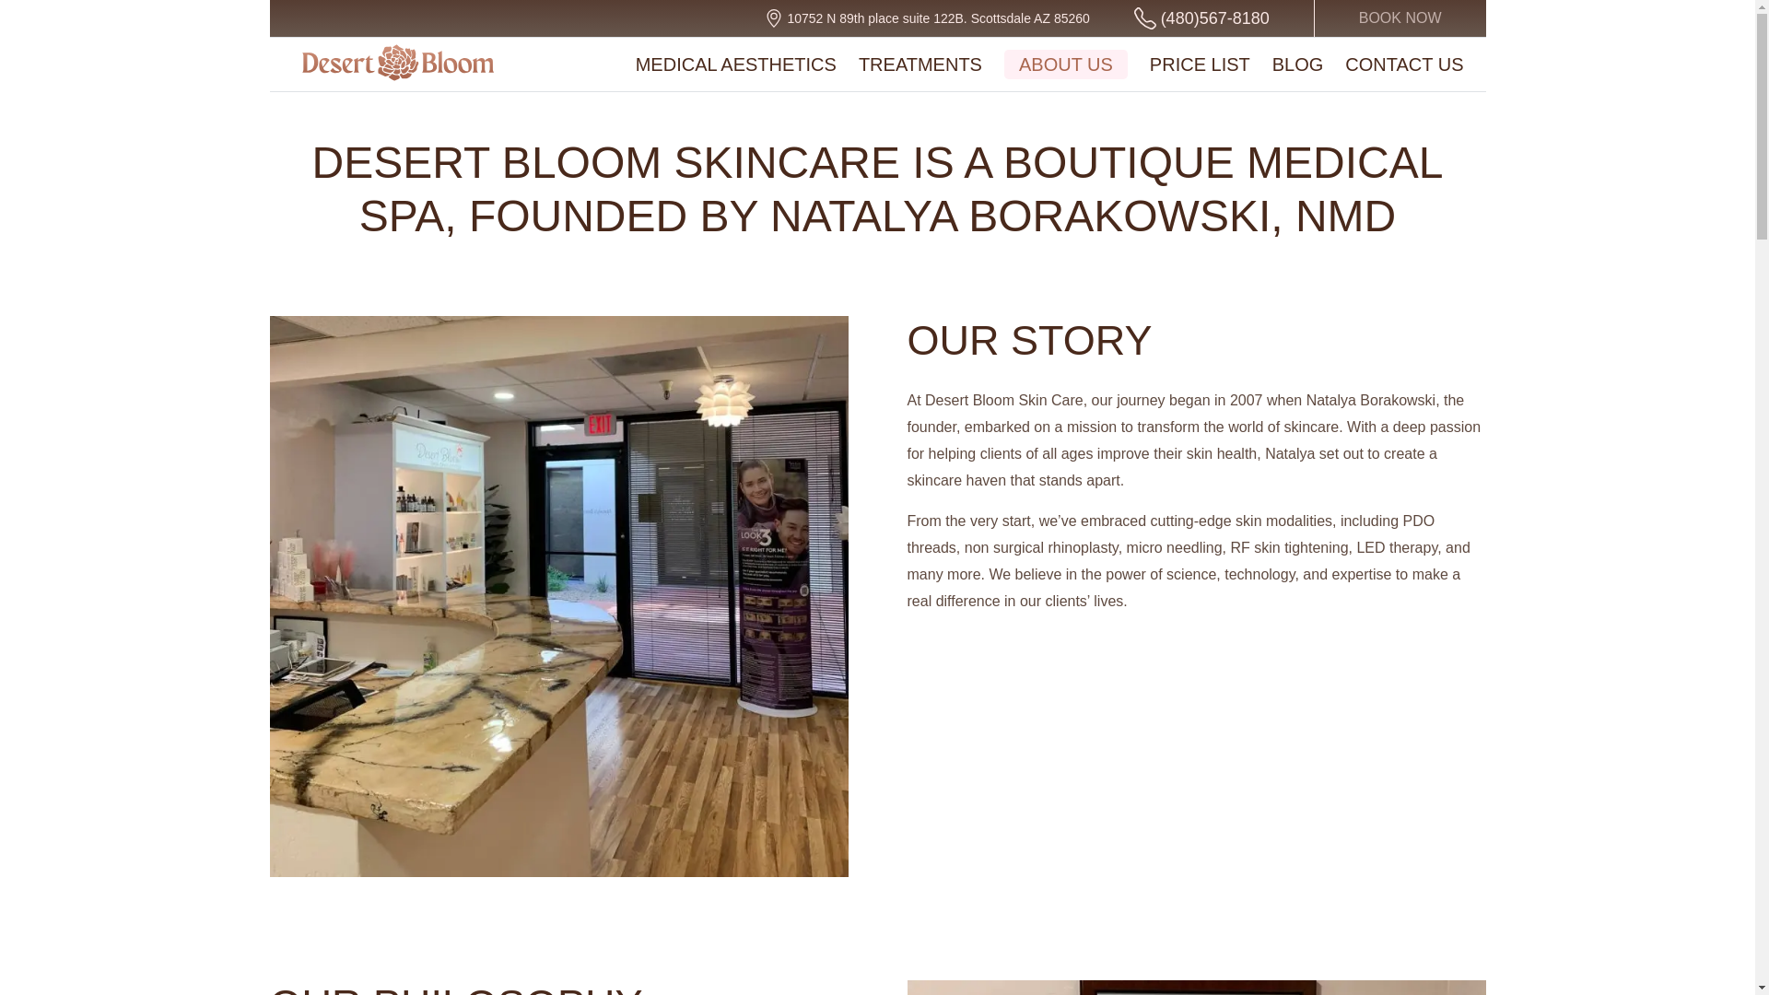 This screenshot has width=1769, height=995. What do you see at coordinates (735, 64) in the screenshot?
I see `MEDICAL AESTHETICS` at bounding box center [735, 64].